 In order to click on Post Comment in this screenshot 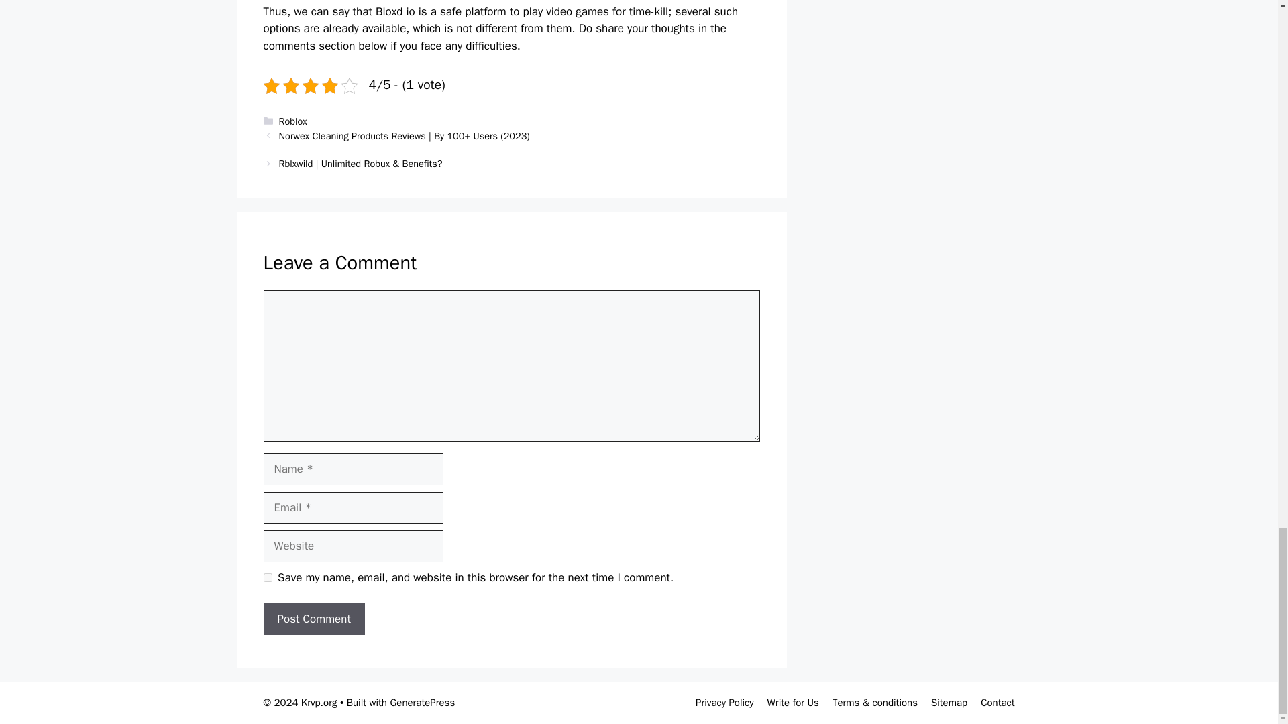, I will do `click(313, 619)`.